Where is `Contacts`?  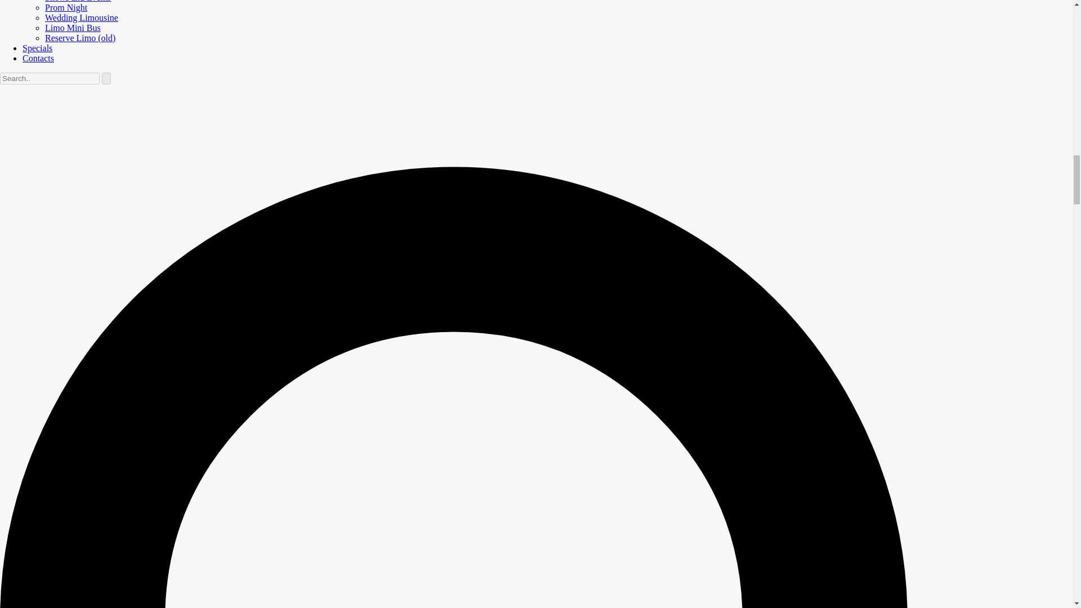 Contacts is located at coordinates (38, 59).